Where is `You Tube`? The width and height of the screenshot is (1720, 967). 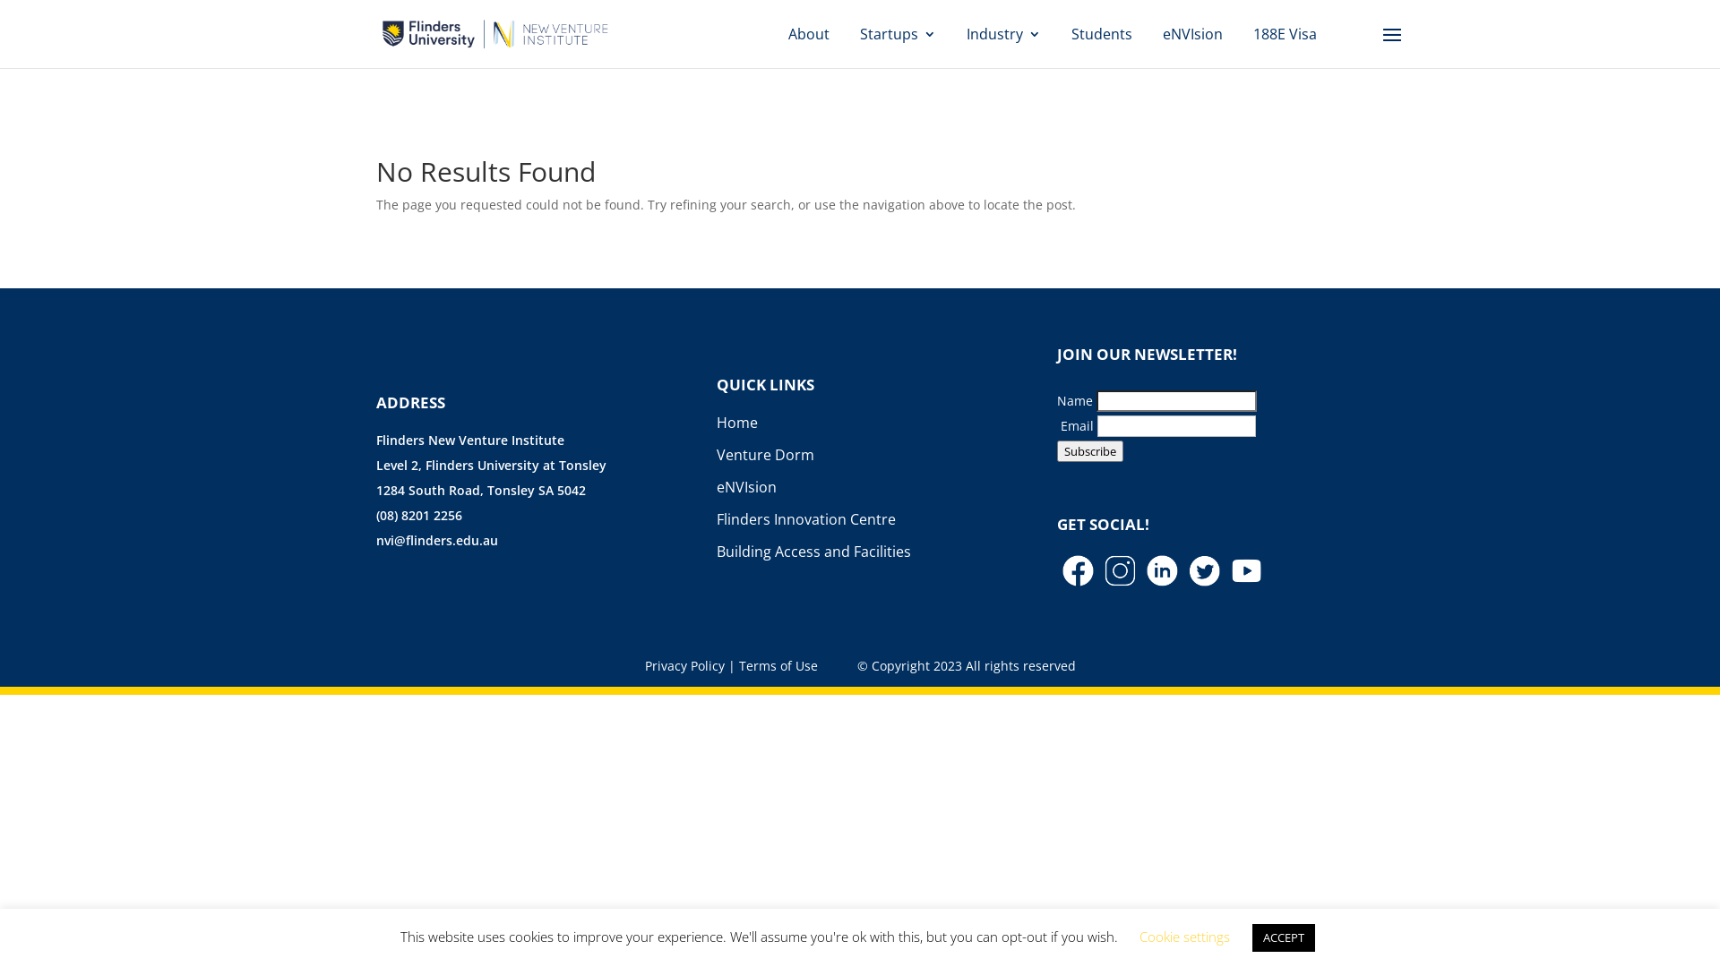 You Tube is located at coordinates (1247, 571).